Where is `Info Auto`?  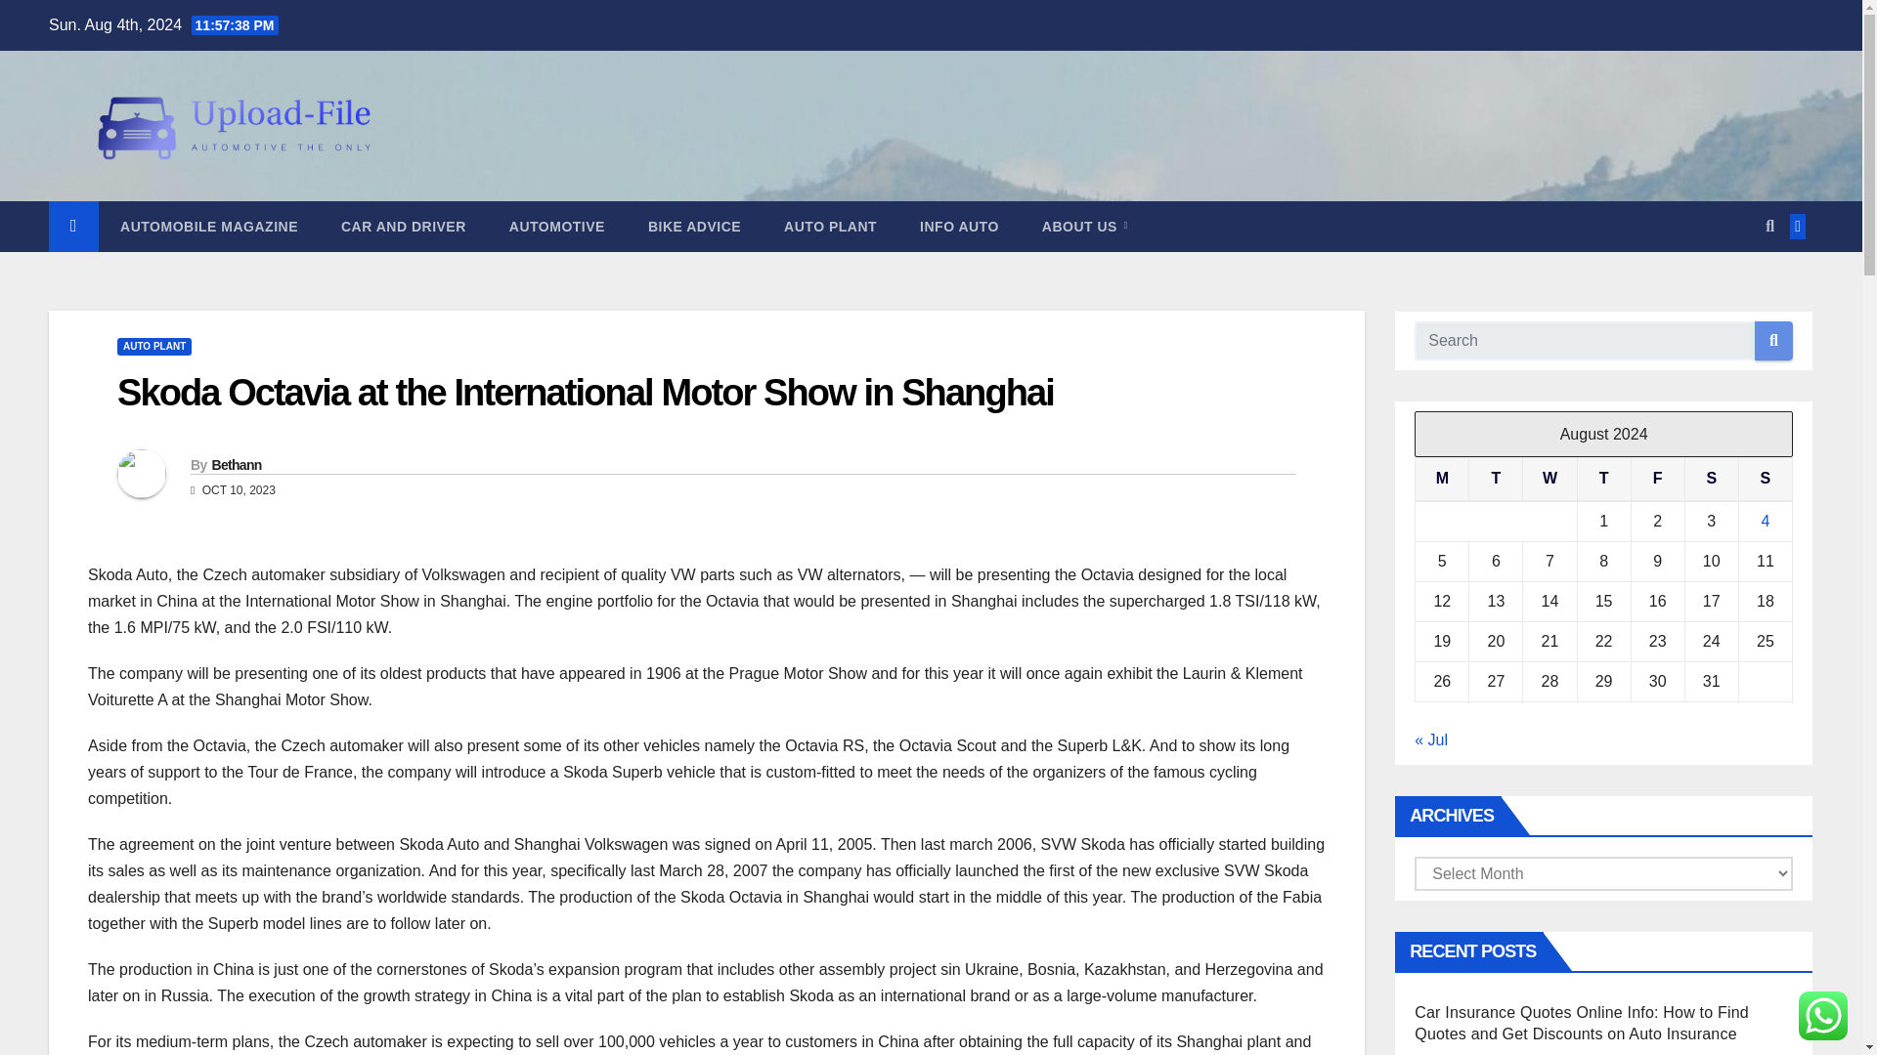 Info Auto is located at coordinates (960, 227).